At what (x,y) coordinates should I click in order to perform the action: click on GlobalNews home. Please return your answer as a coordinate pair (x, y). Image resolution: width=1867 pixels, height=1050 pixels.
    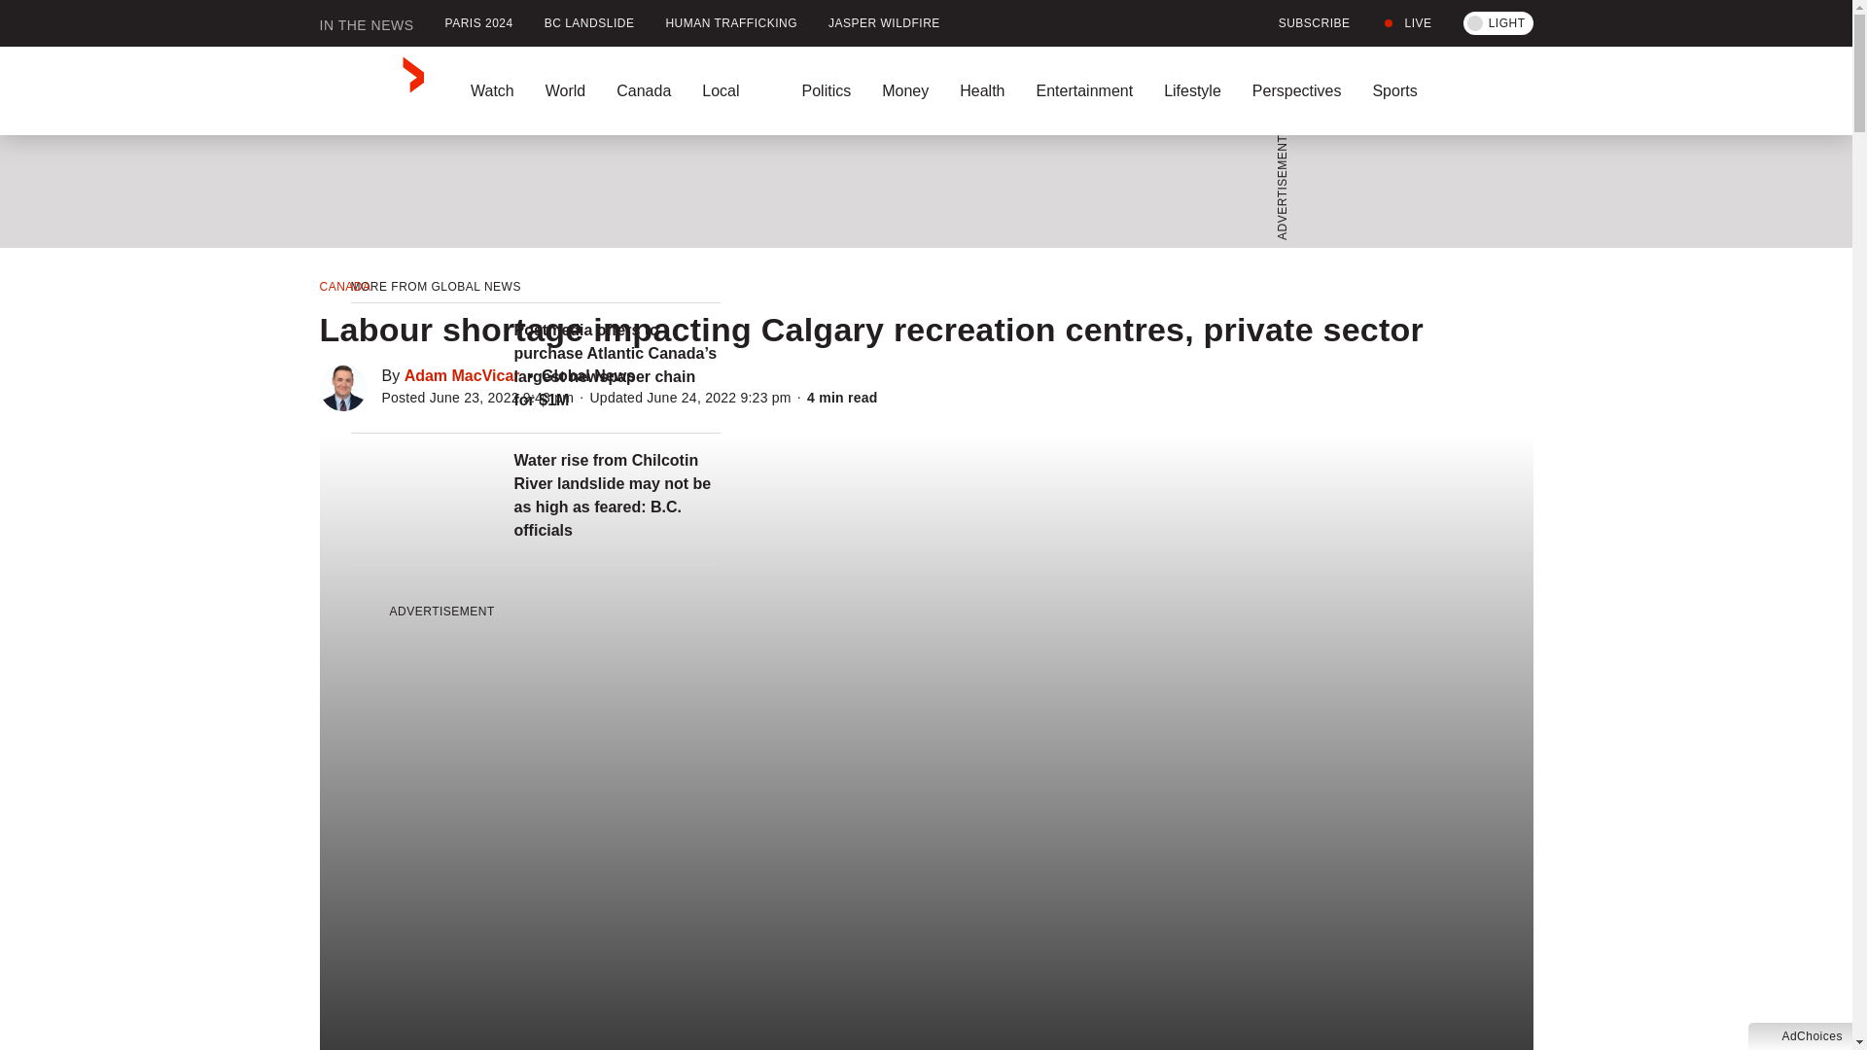
    Looking at the image, I should click on (371, 90).